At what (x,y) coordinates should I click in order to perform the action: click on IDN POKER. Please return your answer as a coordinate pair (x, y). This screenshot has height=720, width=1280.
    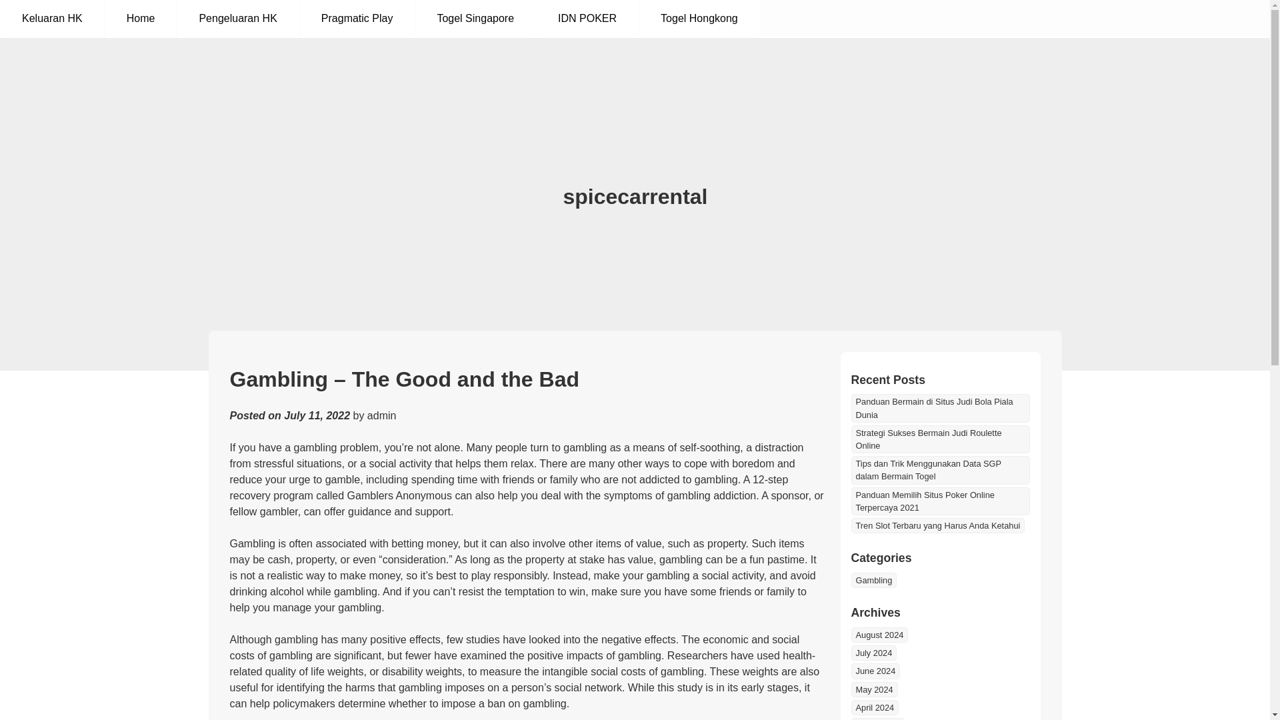
    Looking at the image, I should click on (587, 19).